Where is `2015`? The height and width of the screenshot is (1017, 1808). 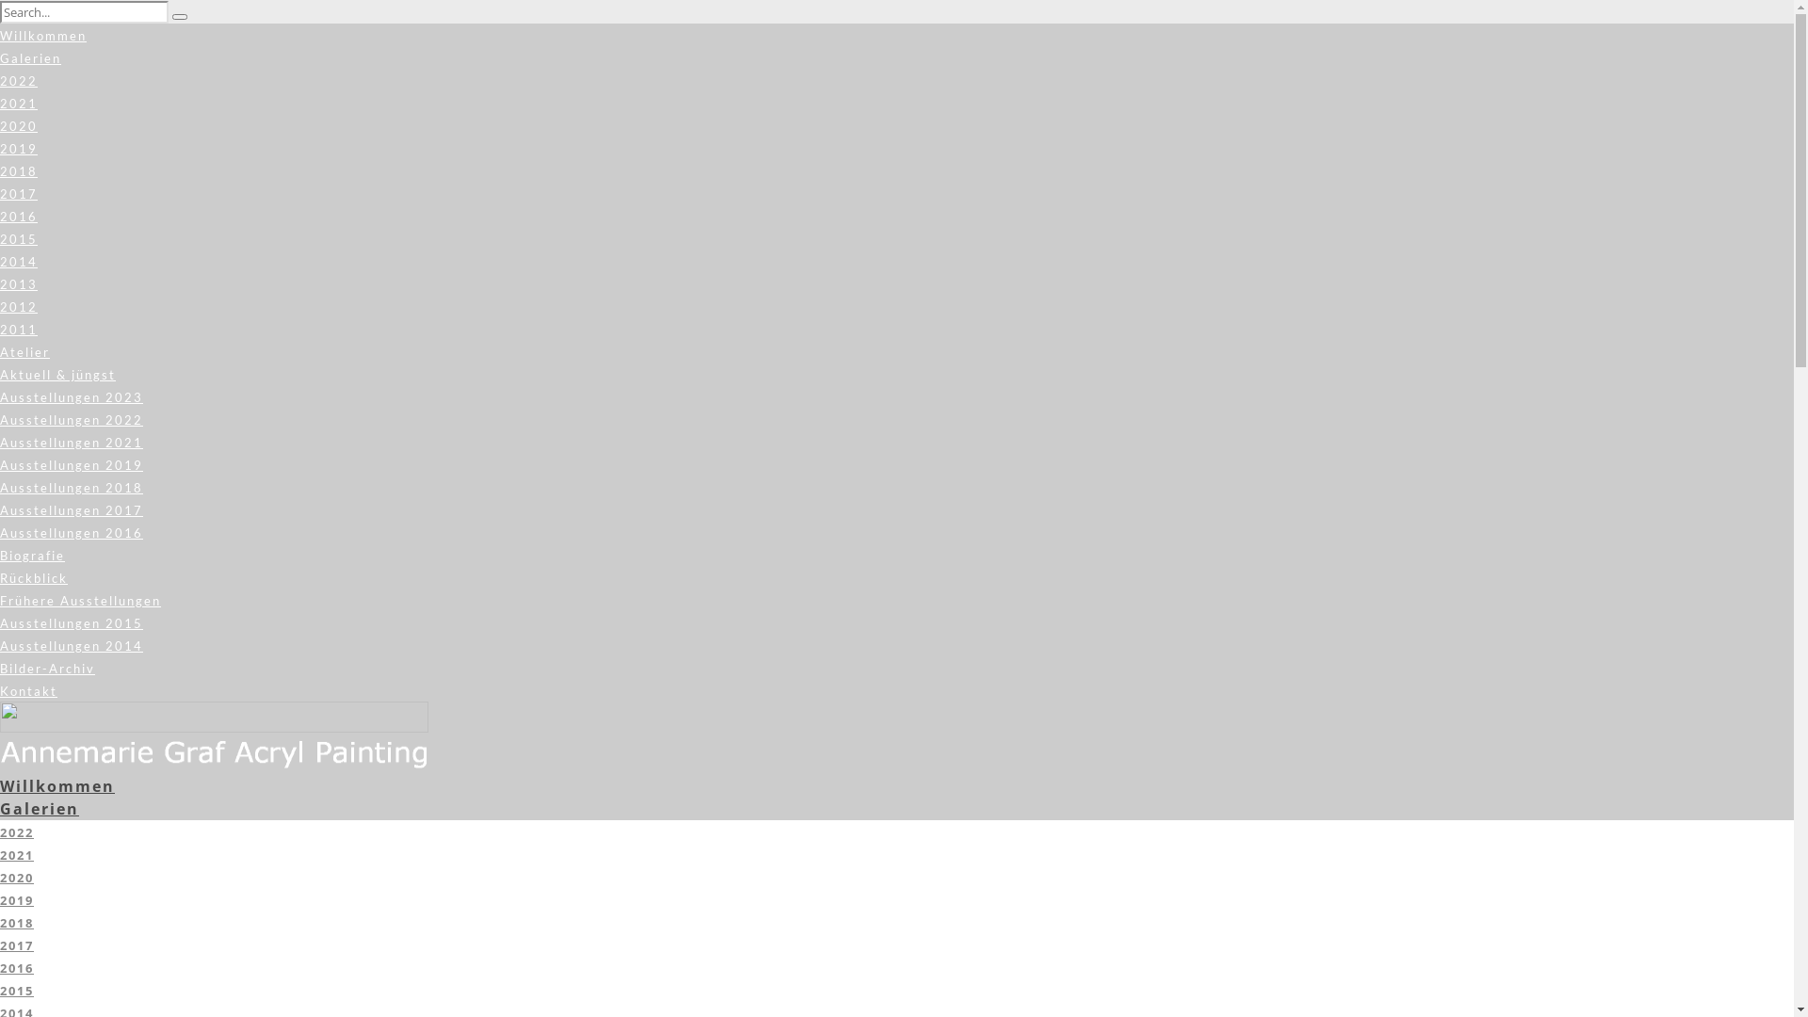
2015 is located at coordinates (19, 239).